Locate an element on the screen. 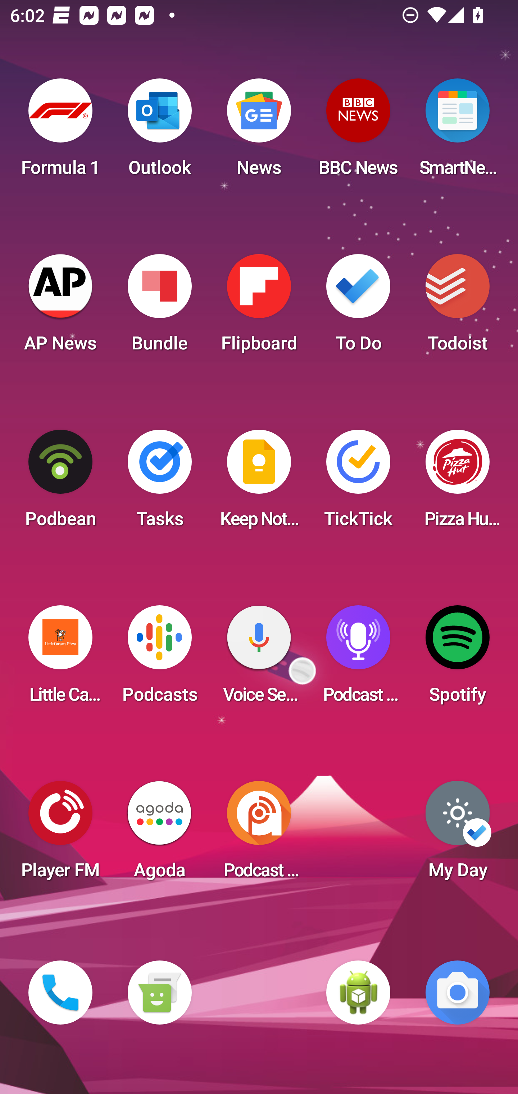  TickTick is located at coordinates (358, 483).